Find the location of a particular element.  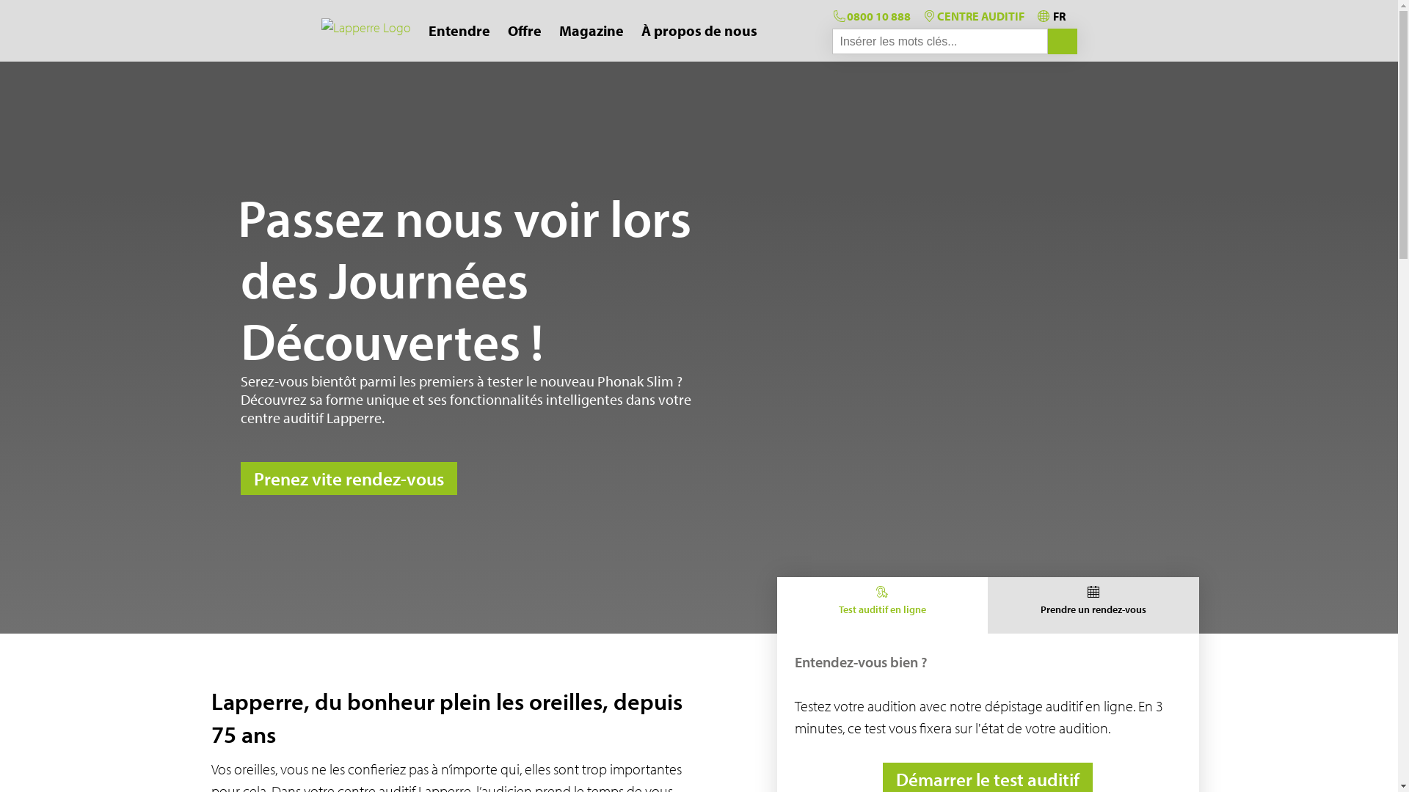

Offre is located at coordinates (525, 31).